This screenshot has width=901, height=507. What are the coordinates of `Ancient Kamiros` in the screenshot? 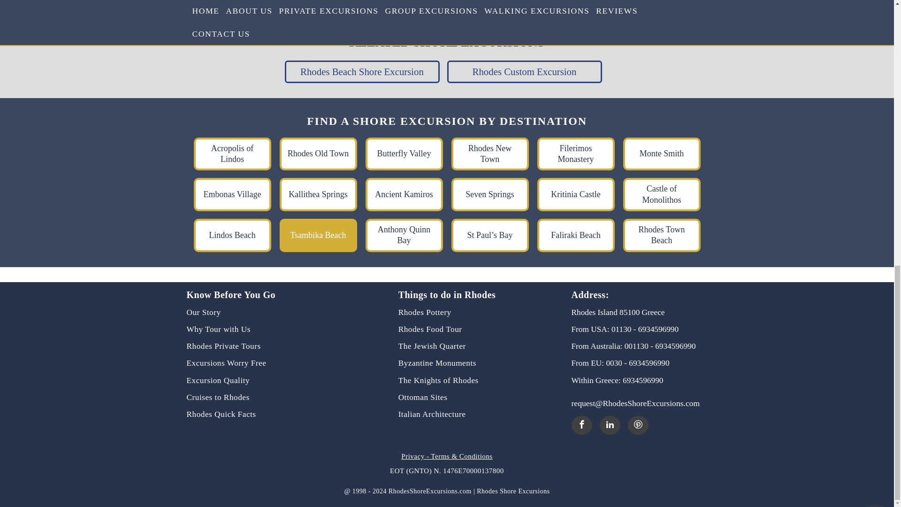 It's located at (404, 194).